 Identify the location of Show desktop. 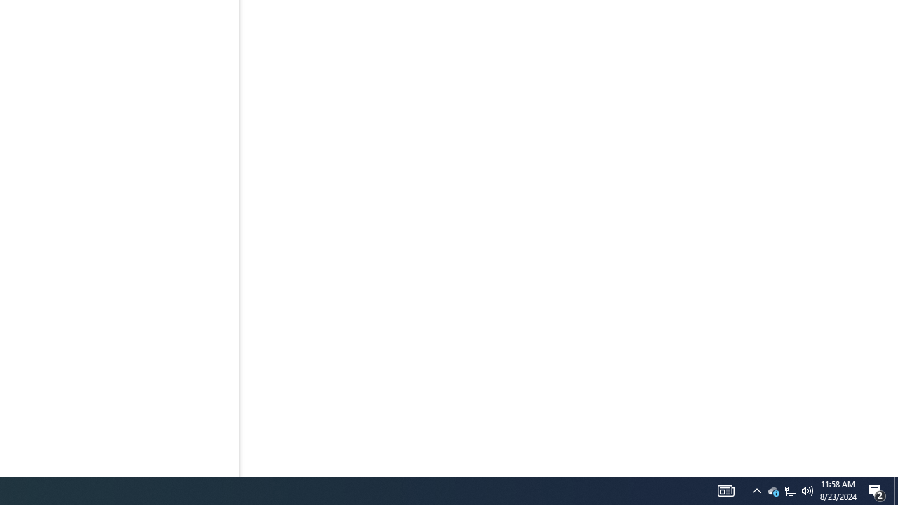
(896, 491).